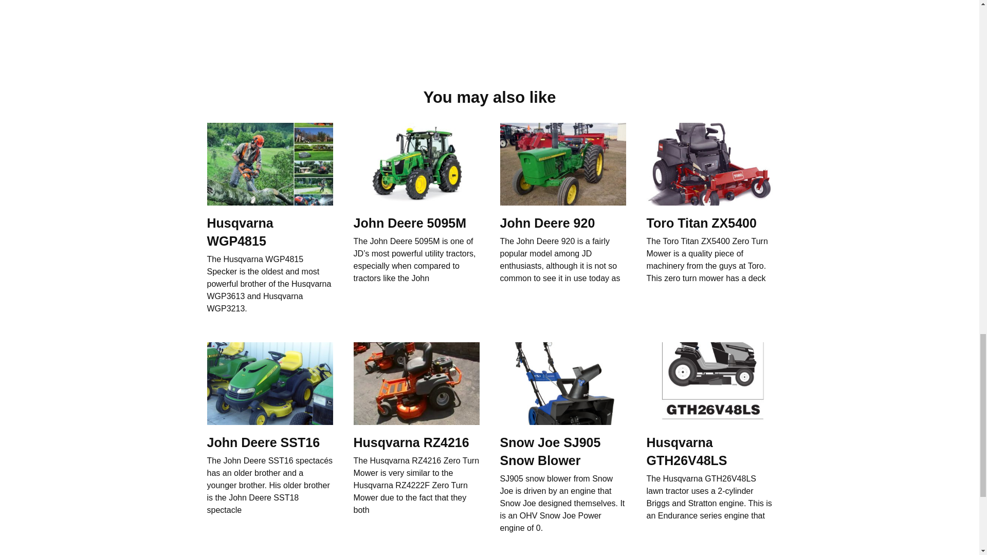  What do you see at coordinates (410, 223) in the screenshot?
I see `John Deere 5095M` at bounding box center [410, 223].